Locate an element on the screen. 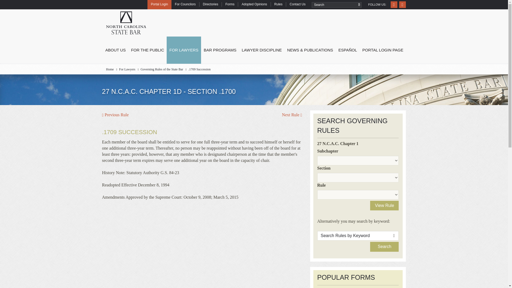 The height and width of the screenshot is (288, 512). Navigate to For Lawyers is located at coordinates (127, 69).